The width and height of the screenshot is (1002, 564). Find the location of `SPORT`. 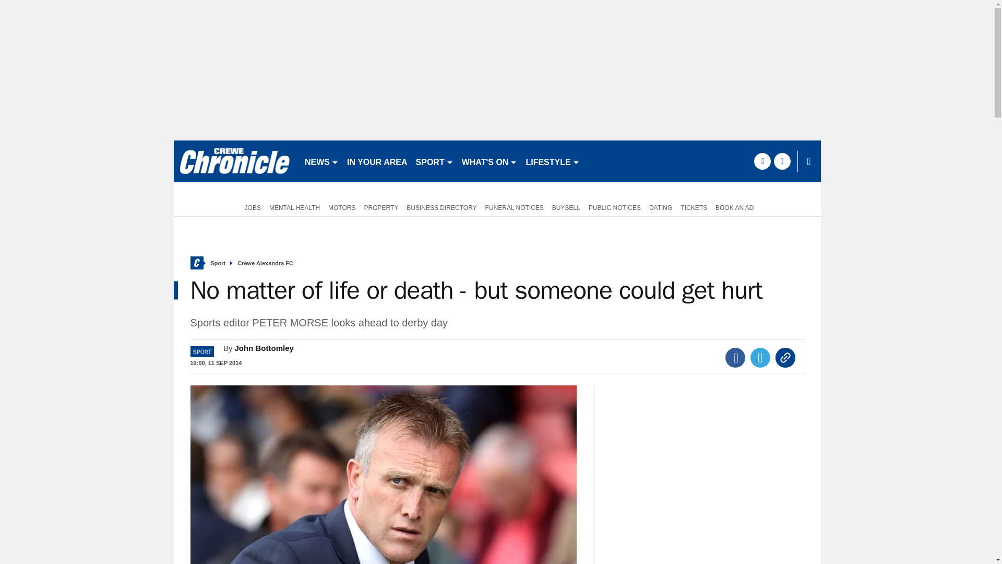

SPORT is located at coordinates (435, 161).